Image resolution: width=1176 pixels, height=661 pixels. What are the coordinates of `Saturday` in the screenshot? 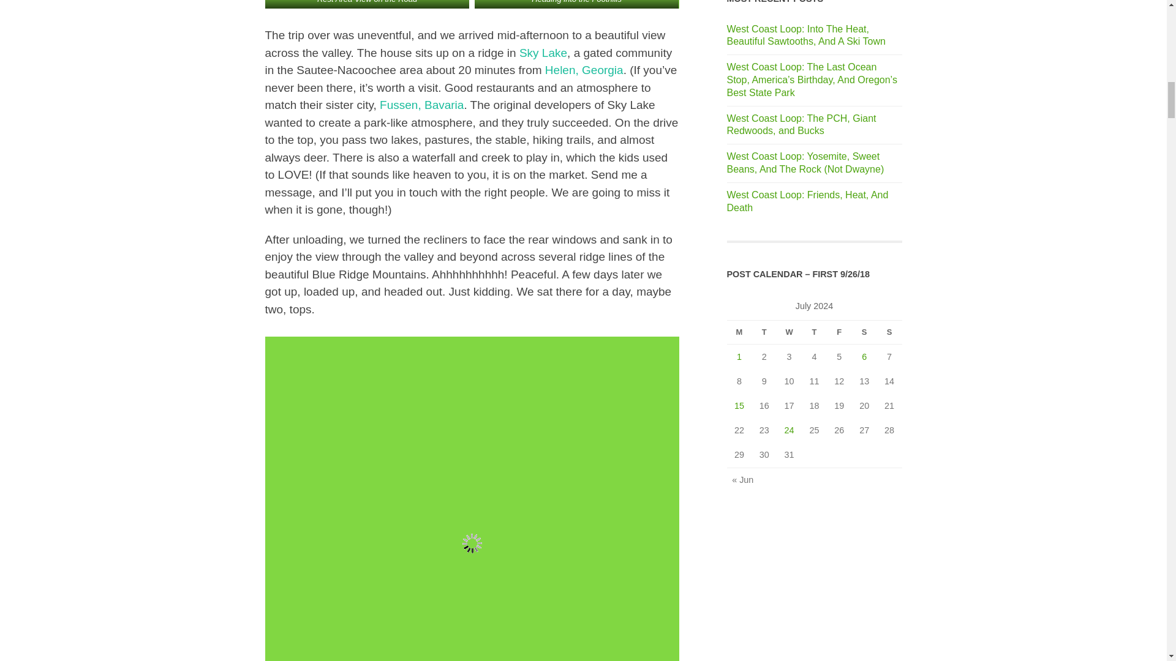 It's located at (864, 332).